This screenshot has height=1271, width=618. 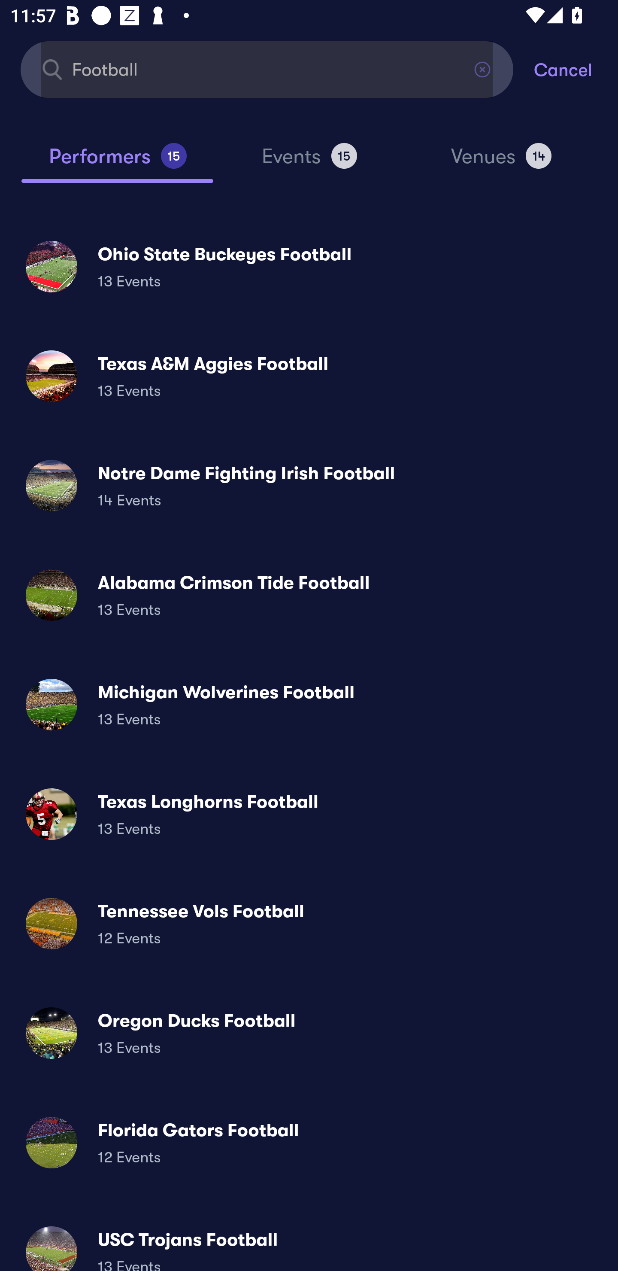 What do you see at coordinates (309, 1142) in the screenshot?
I see `Florida Gators Football 12 Events` at bounding box center [309, 1142].